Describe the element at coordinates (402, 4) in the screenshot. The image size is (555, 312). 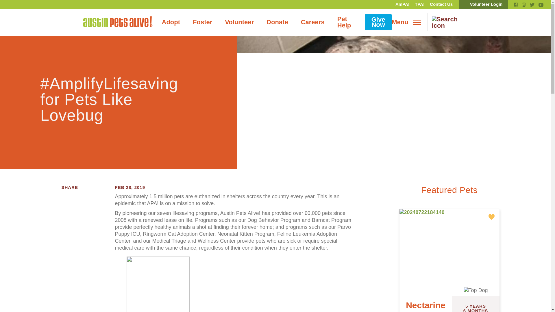
I see `AmPA!` at that location.